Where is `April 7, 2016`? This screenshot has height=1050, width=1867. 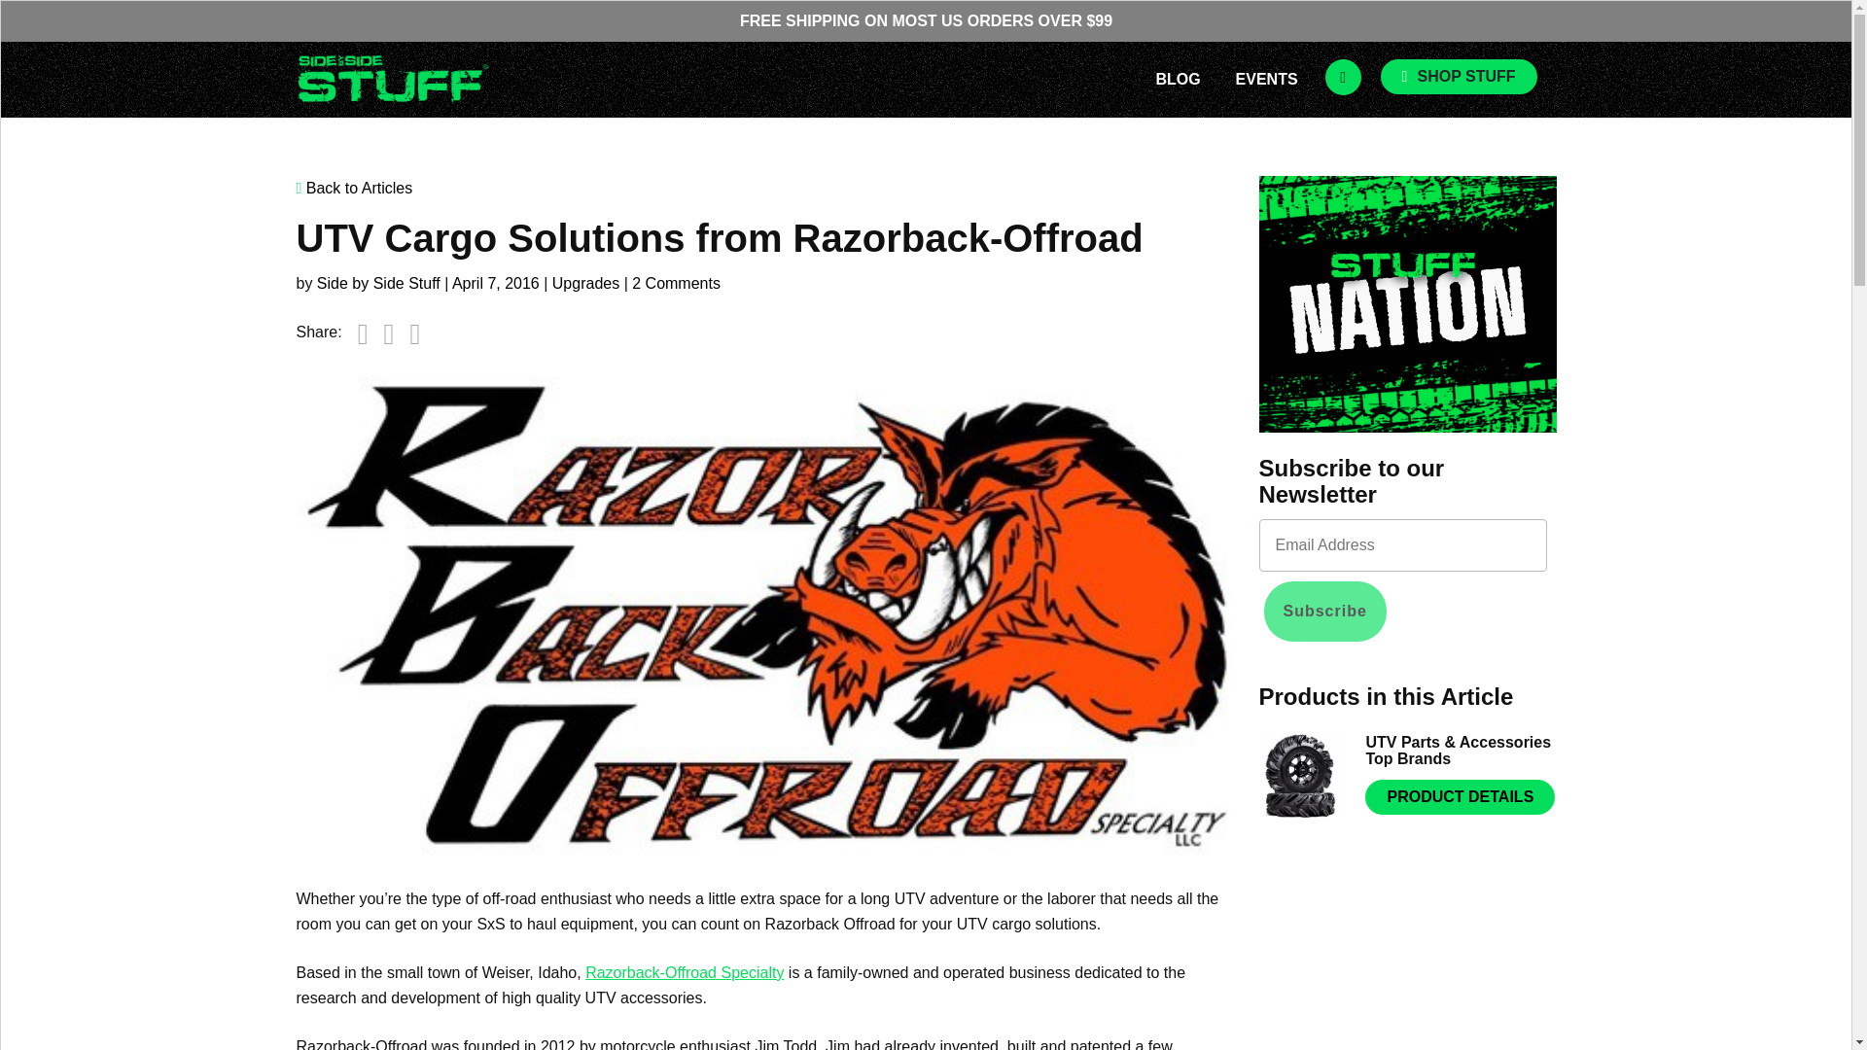
April 7, 2016 is located at coordinates (495, 283).